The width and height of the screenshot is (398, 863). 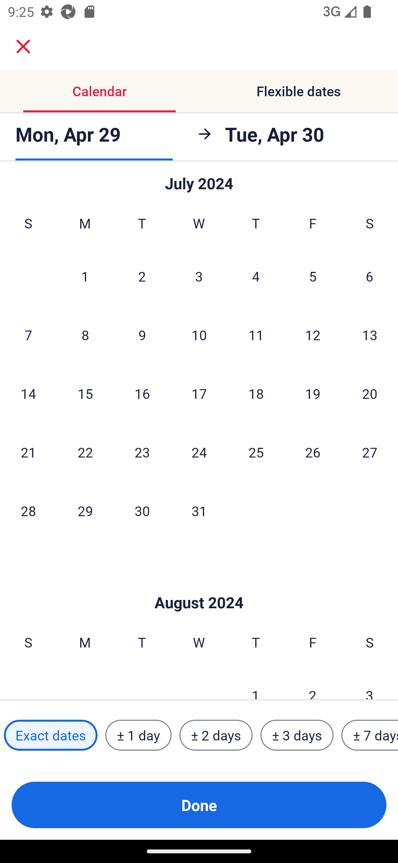 I want to click on 12 Friday, July 12, 2024, so click(x=313, y=335).